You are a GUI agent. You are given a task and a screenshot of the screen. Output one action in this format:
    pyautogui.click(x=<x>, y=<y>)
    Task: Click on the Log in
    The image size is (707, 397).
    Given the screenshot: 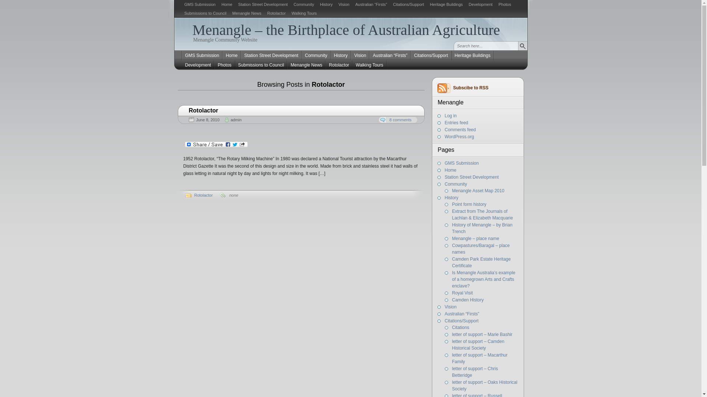 What is the action you would take?
    pyautogui.click(x=451, y=116)
    